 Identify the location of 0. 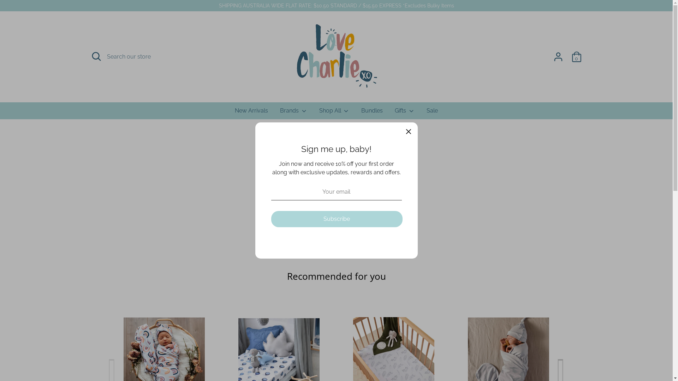
(576, 57).